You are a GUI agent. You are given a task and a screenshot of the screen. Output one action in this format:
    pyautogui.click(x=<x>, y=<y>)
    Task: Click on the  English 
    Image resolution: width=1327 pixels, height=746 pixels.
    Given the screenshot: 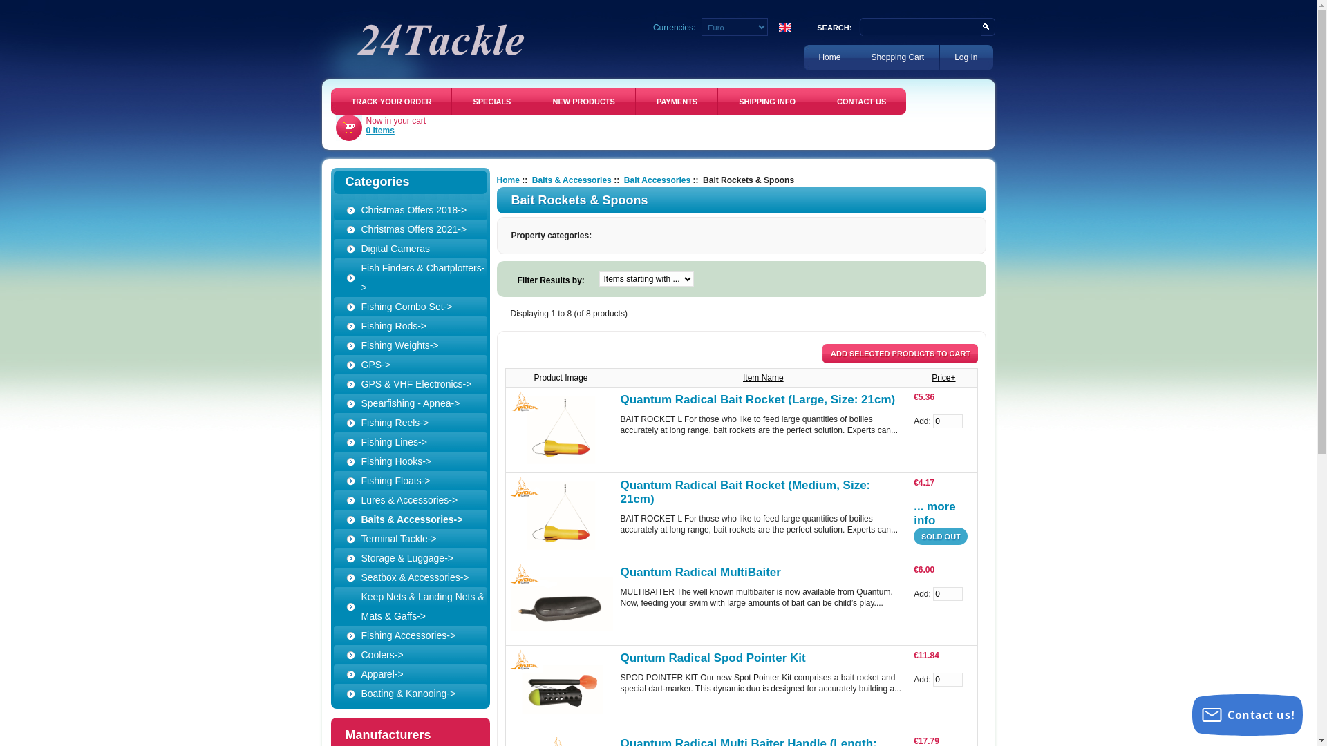 What is the action you would take?
    pyautogui.click(x=785, y=28)
    